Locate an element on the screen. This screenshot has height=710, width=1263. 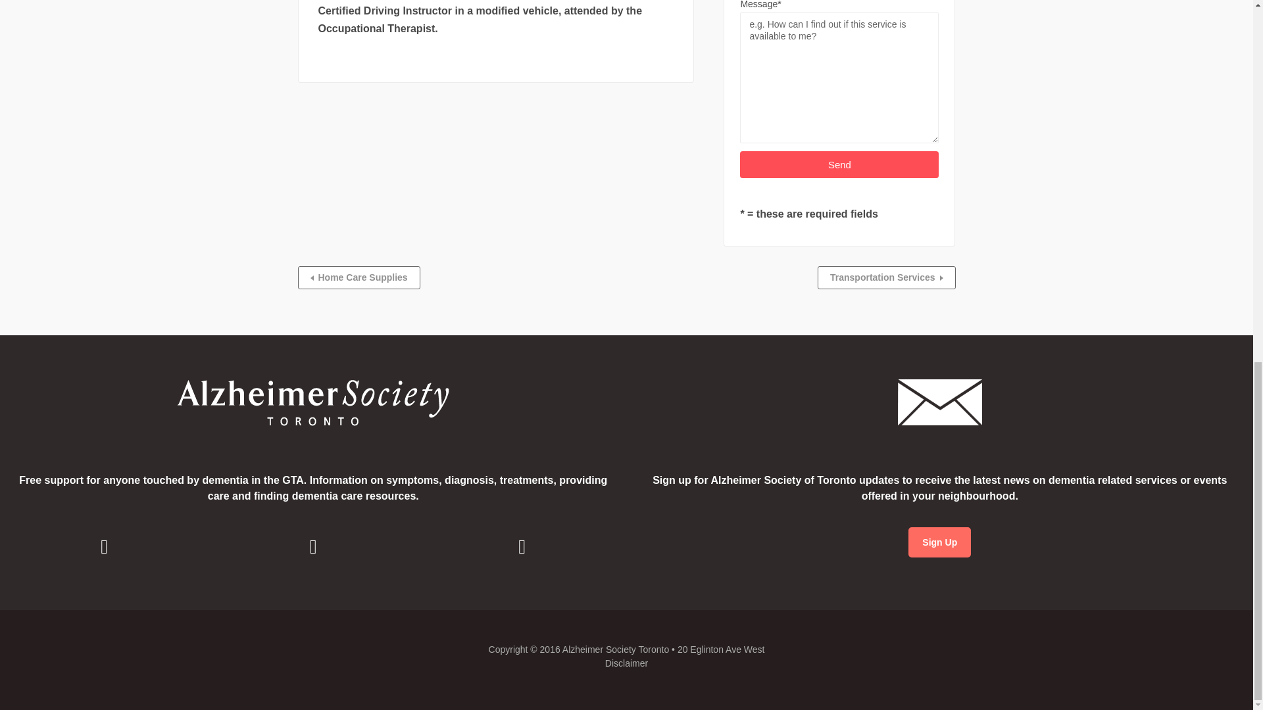
Send is located at coordinates (839, 164).